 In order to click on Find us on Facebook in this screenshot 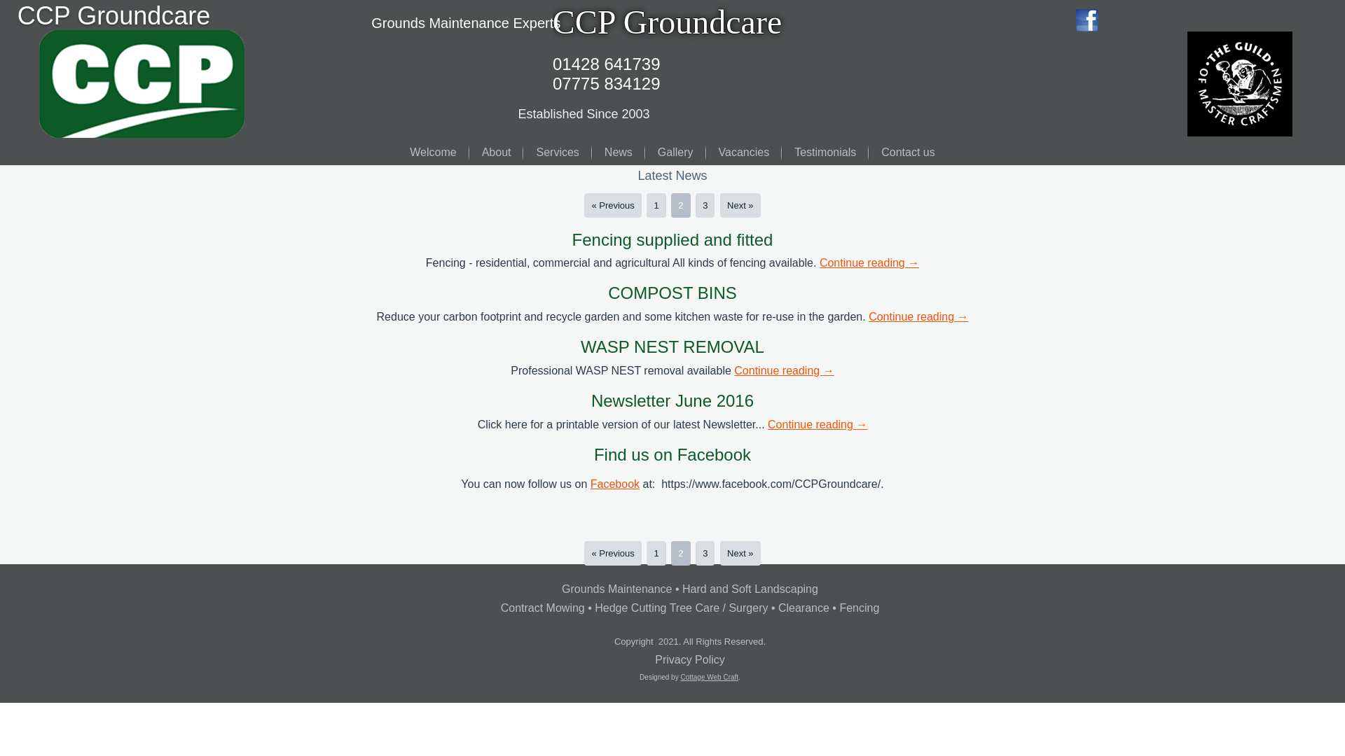, I will do `click(672, 455)`.